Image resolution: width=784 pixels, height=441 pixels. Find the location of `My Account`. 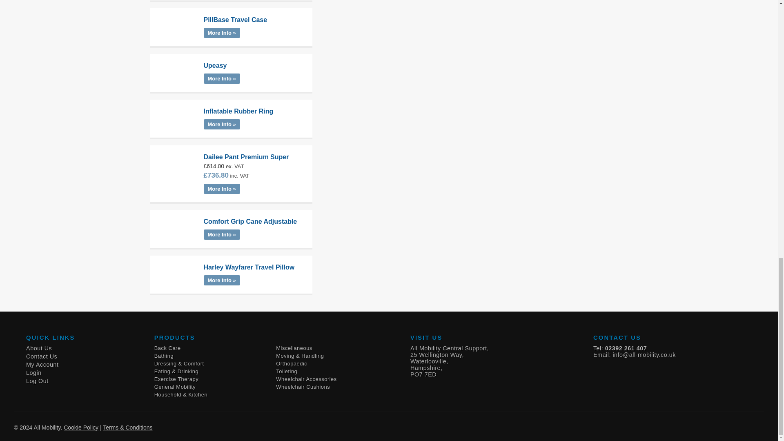

My Account is located at coordinates (42, 364).